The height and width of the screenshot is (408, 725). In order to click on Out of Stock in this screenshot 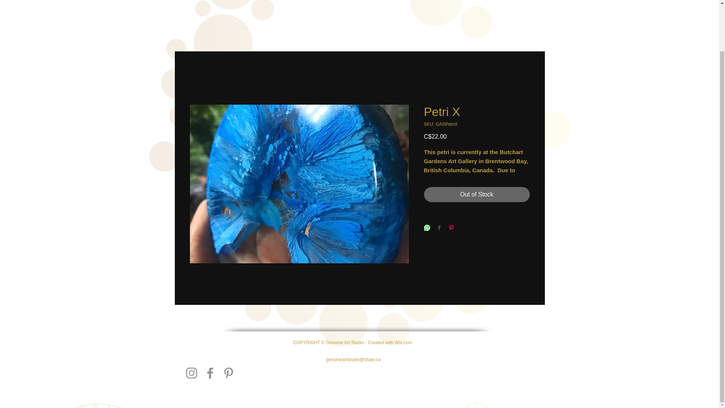, I will do `click(476, 194)`.